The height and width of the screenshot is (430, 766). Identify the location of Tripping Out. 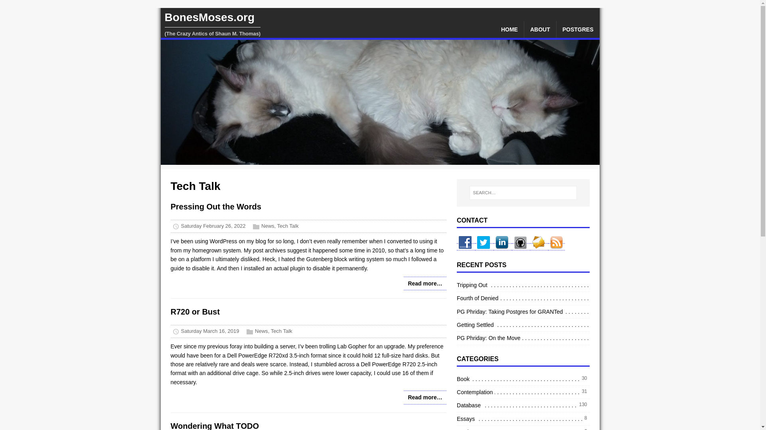
(473, 285).